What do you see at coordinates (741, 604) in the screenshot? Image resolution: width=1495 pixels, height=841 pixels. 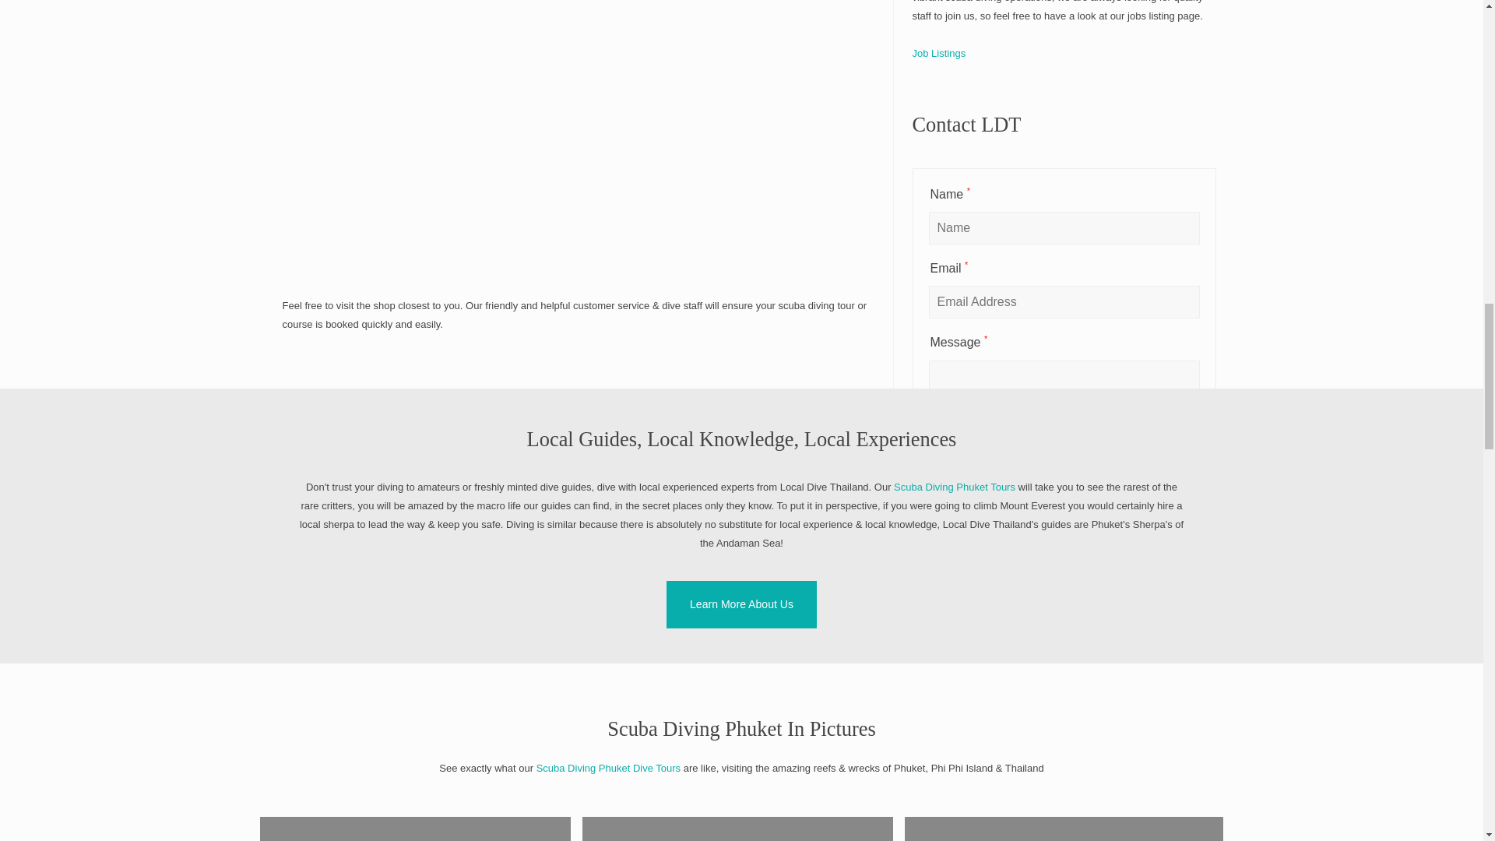 I see `Local Dive Thailand Mission Statement` at bounding box center [741, 604].